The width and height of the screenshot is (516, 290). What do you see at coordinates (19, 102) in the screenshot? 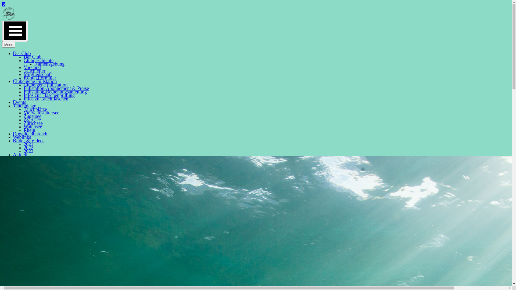
I see `Events` at bounding box center [19, 102].